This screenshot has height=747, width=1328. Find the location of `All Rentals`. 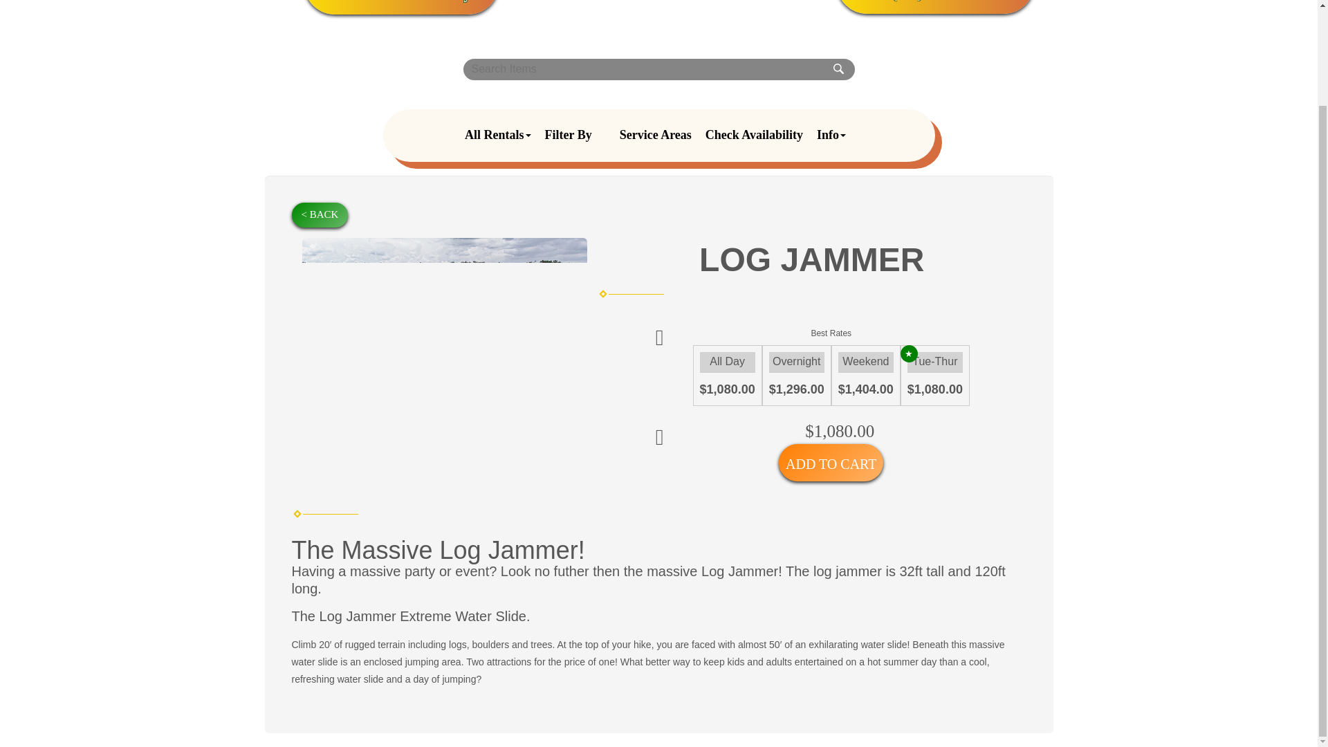

All Rentals is located at coordinates (498, 136).